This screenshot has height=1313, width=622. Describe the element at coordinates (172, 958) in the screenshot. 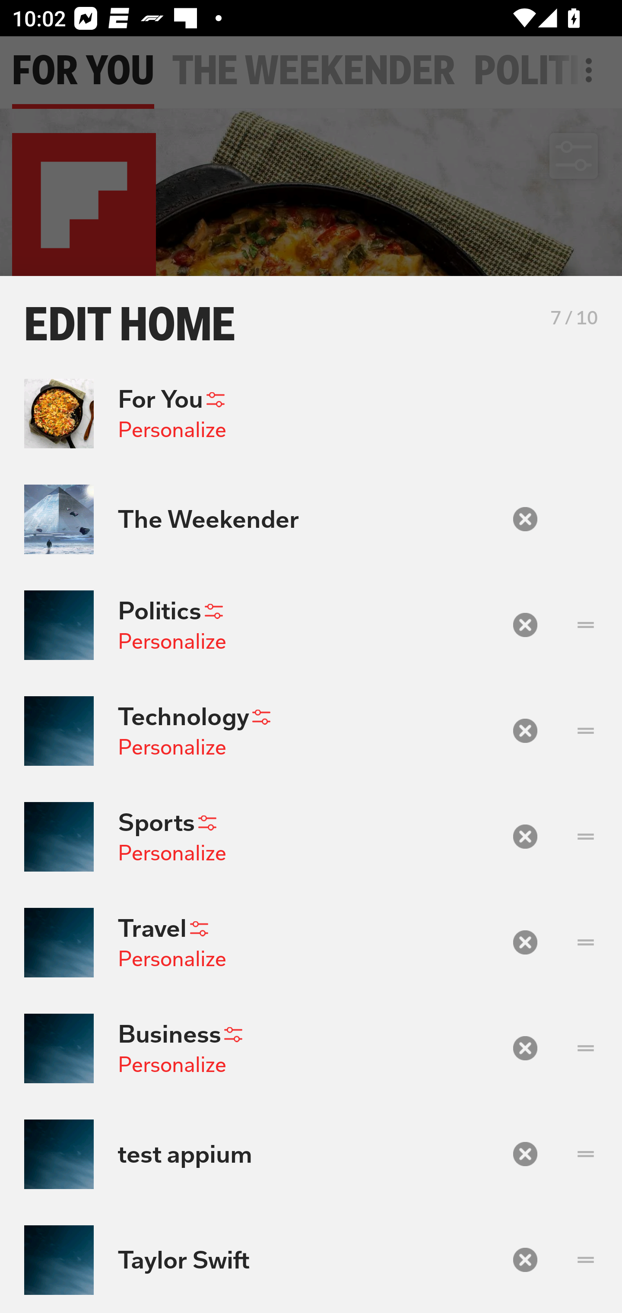

I see `Personalize` at that location.